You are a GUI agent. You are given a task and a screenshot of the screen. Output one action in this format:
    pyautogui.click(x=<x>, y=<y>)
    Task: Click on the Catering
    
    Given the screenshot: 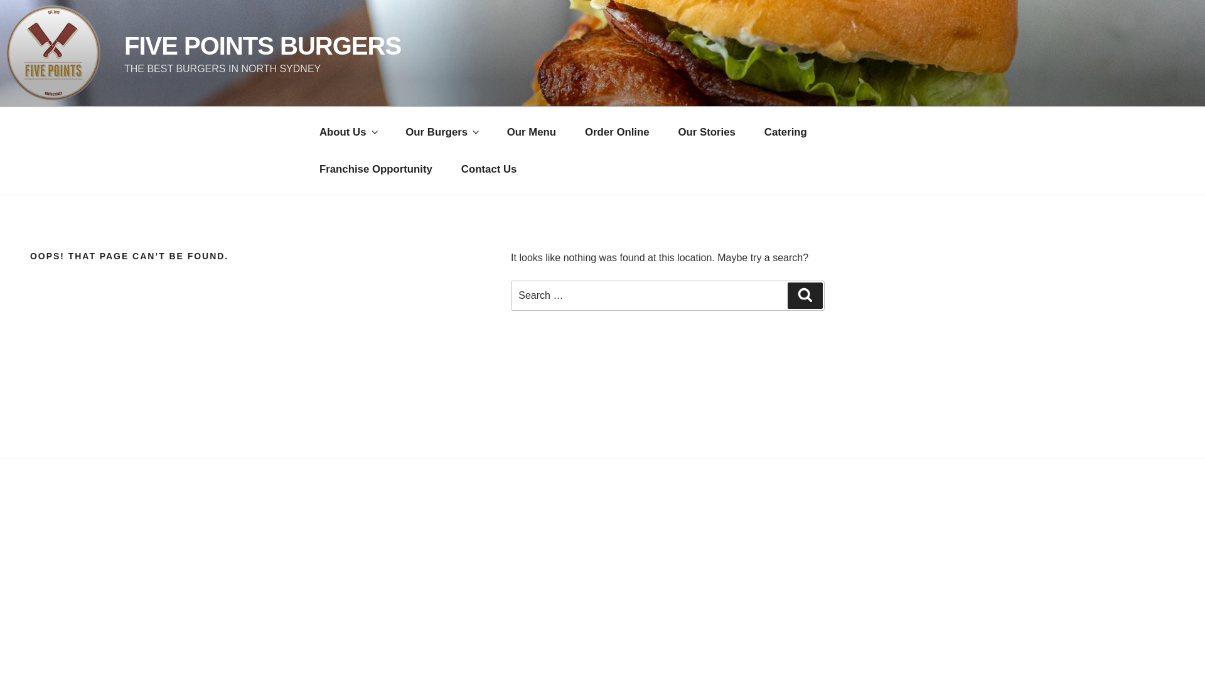 What is the action you would take?
    pyautogui.click(x=786, y=132)
    